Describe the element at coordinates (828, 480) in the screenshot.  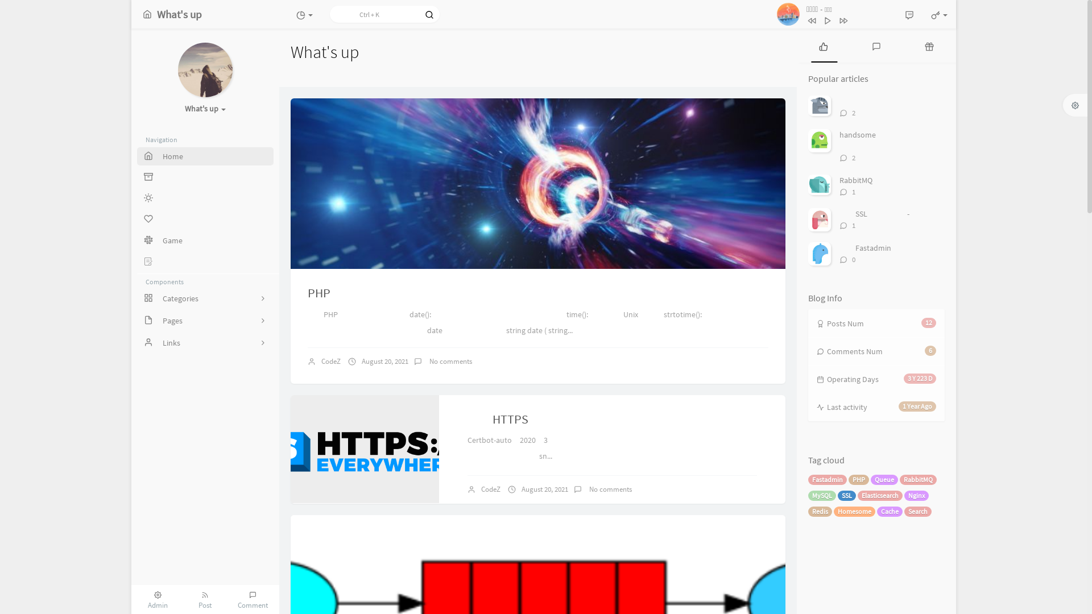
I see `Fastadmin` at that location.